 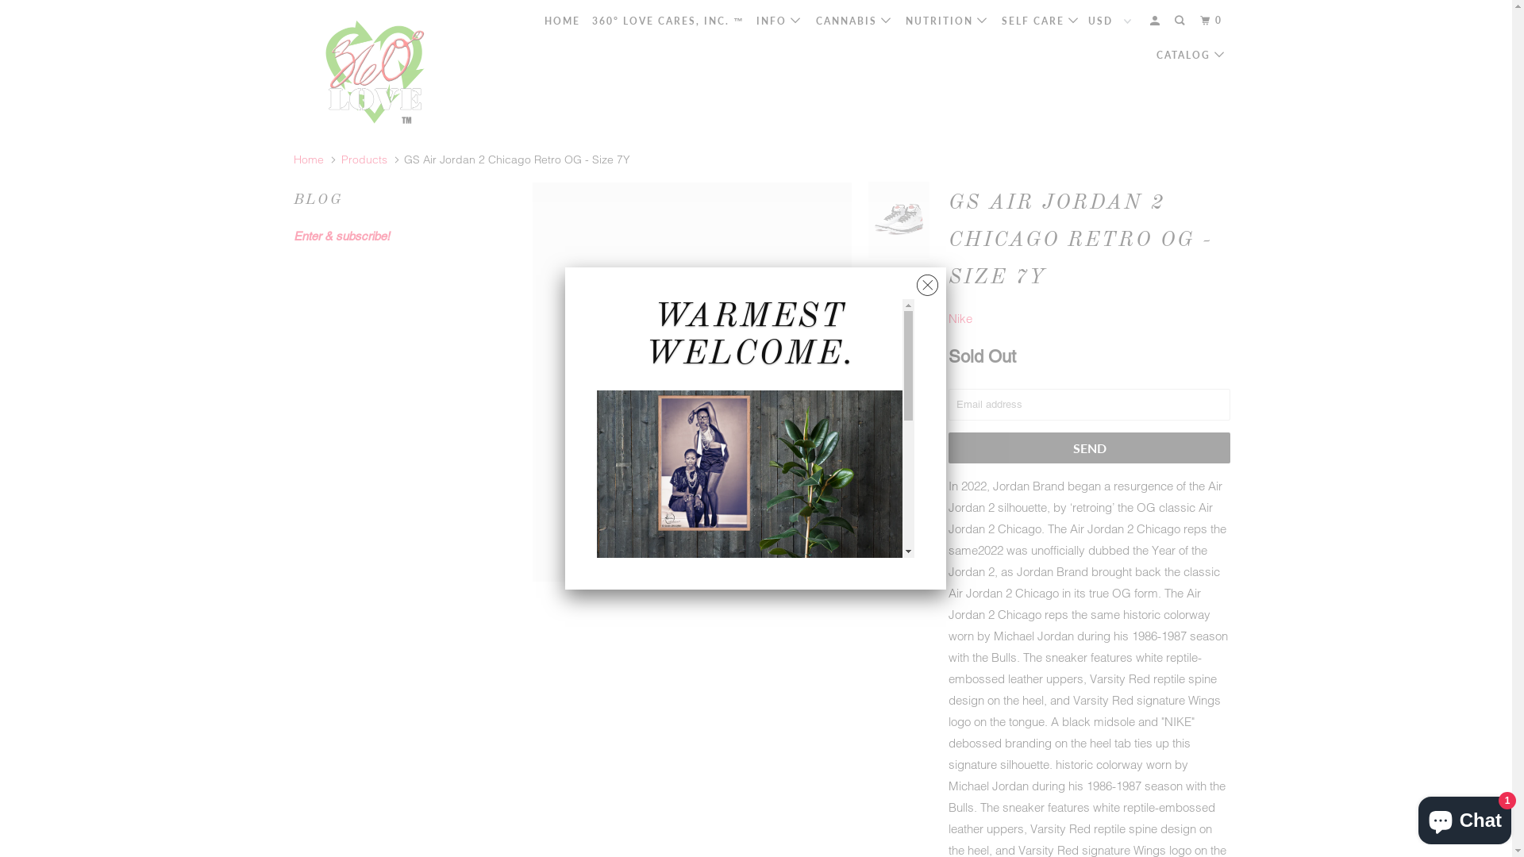 What do you see at coordinates (1213, 21) in the screenshot?
I see `0` at bounding box center [1213, 21].